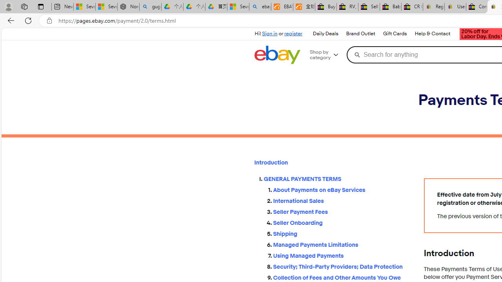  I want to click on User Privacy Notice | eBay, so click(455, 7).